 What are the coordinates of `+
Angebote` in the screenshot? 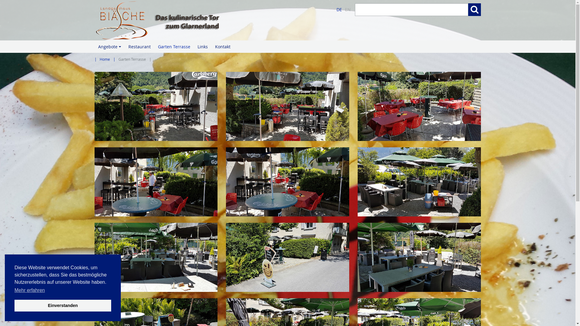 It's located at (109, 46).